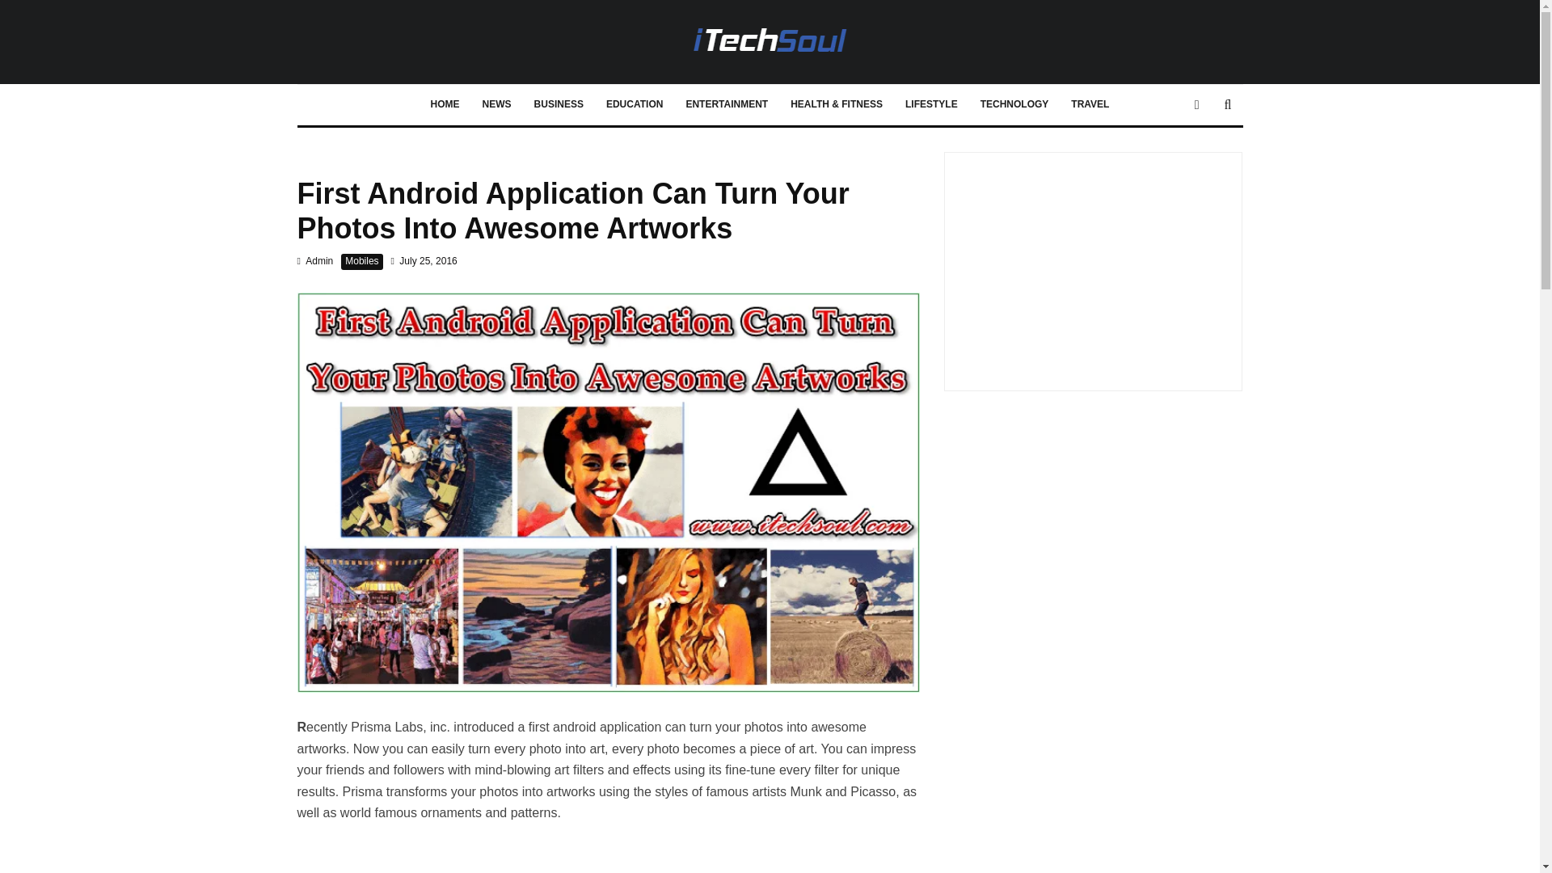 The width and height of the screenshot is (1552, 873). I want to click on BUSINESS, so click(559, 105).